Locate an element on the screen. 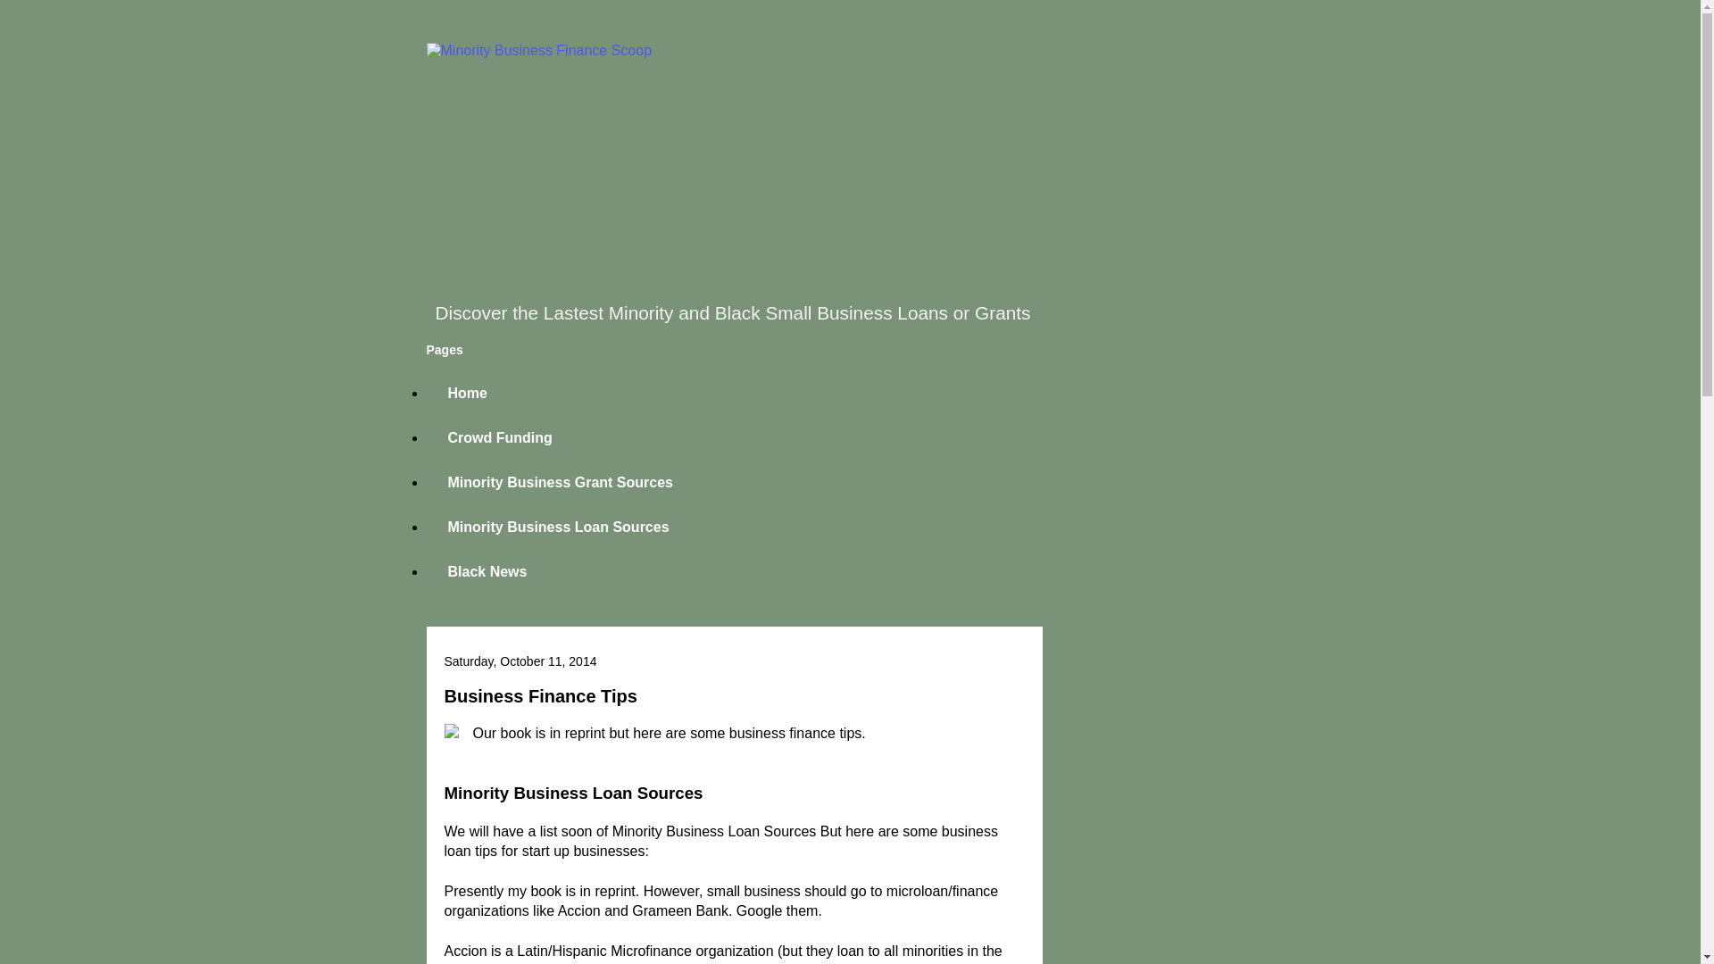 The height and width of the screenshot is (964, 1714). Business Finance Tips is located at coordinates (541, 695).